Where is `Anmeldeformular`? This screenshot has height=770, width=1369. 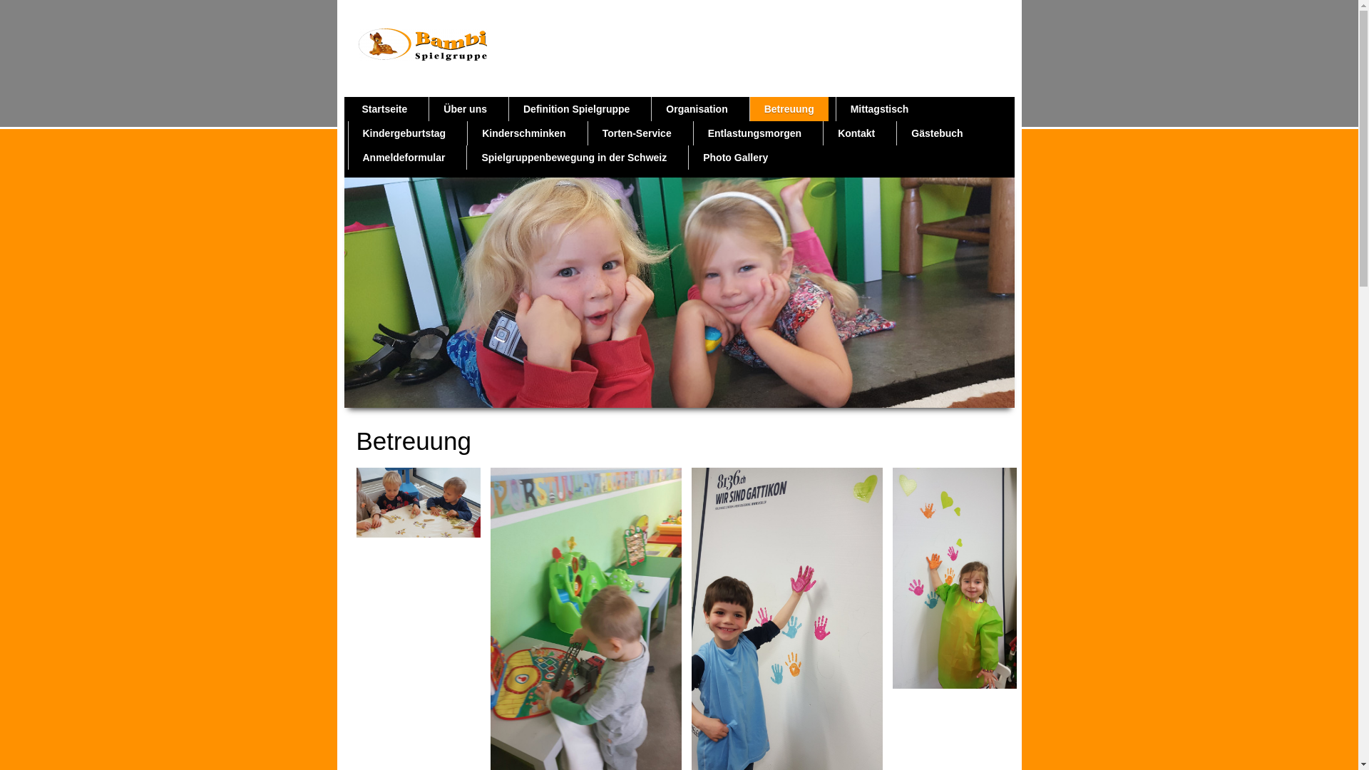
Anmeldeformular is located at coordinates (404, 158).